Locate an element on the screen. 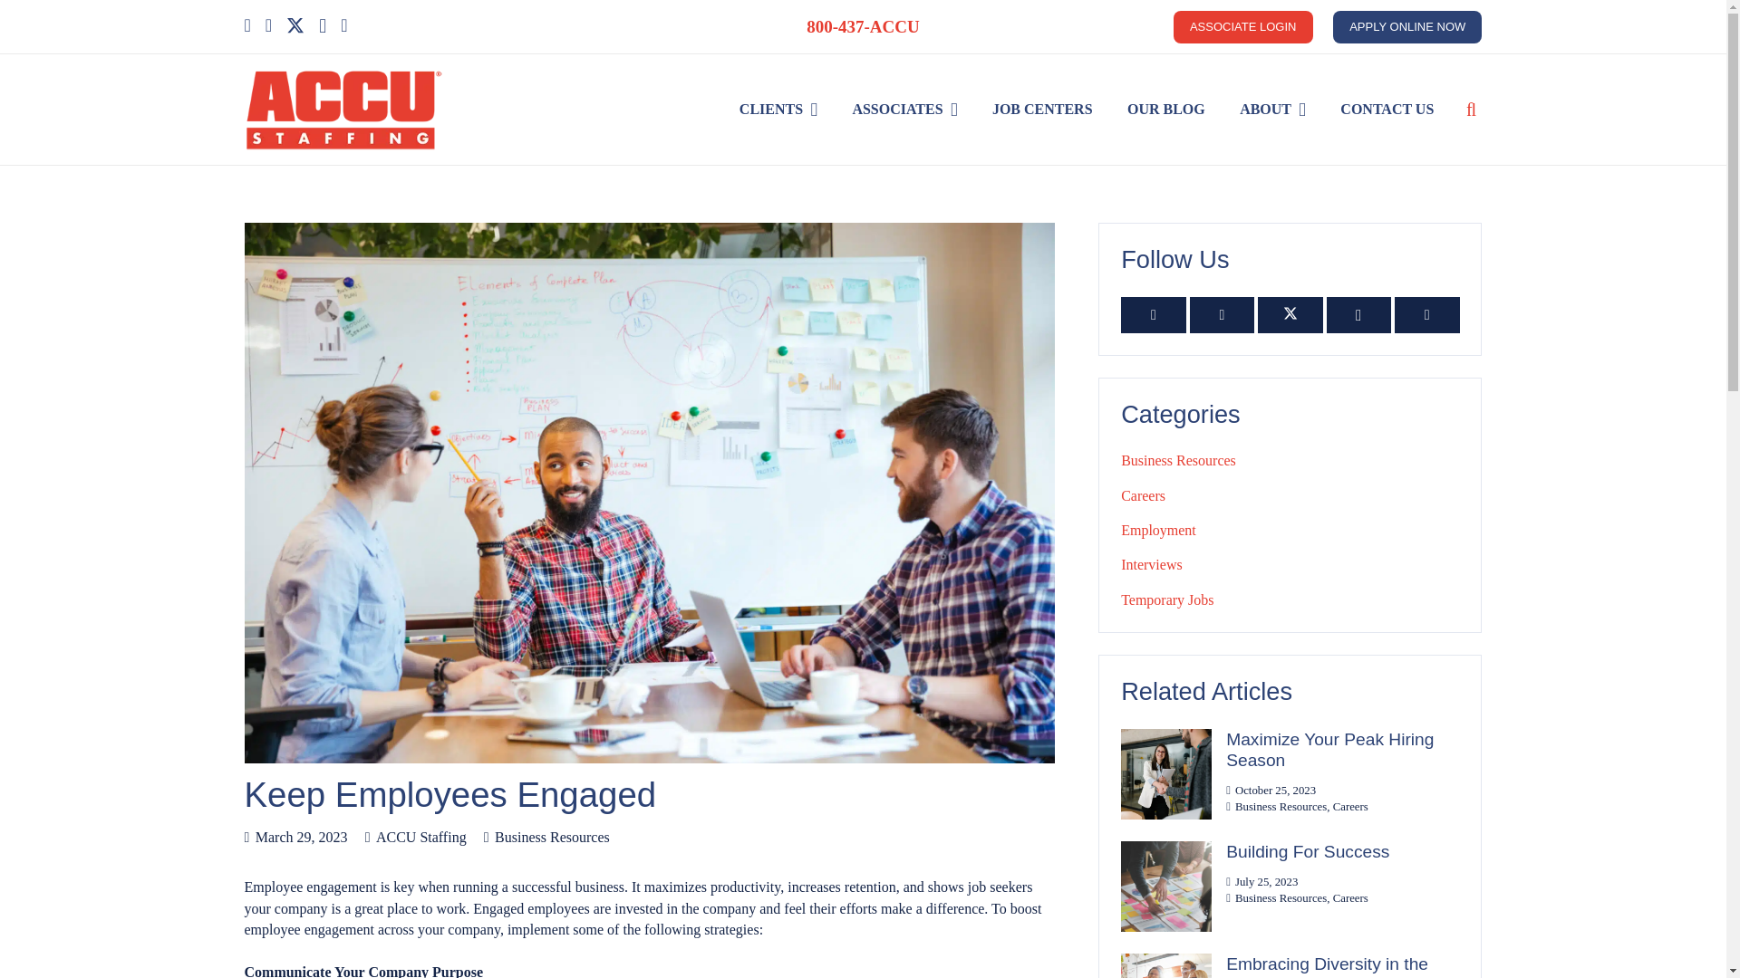  Facebook is located at coordinates (1222, 315).